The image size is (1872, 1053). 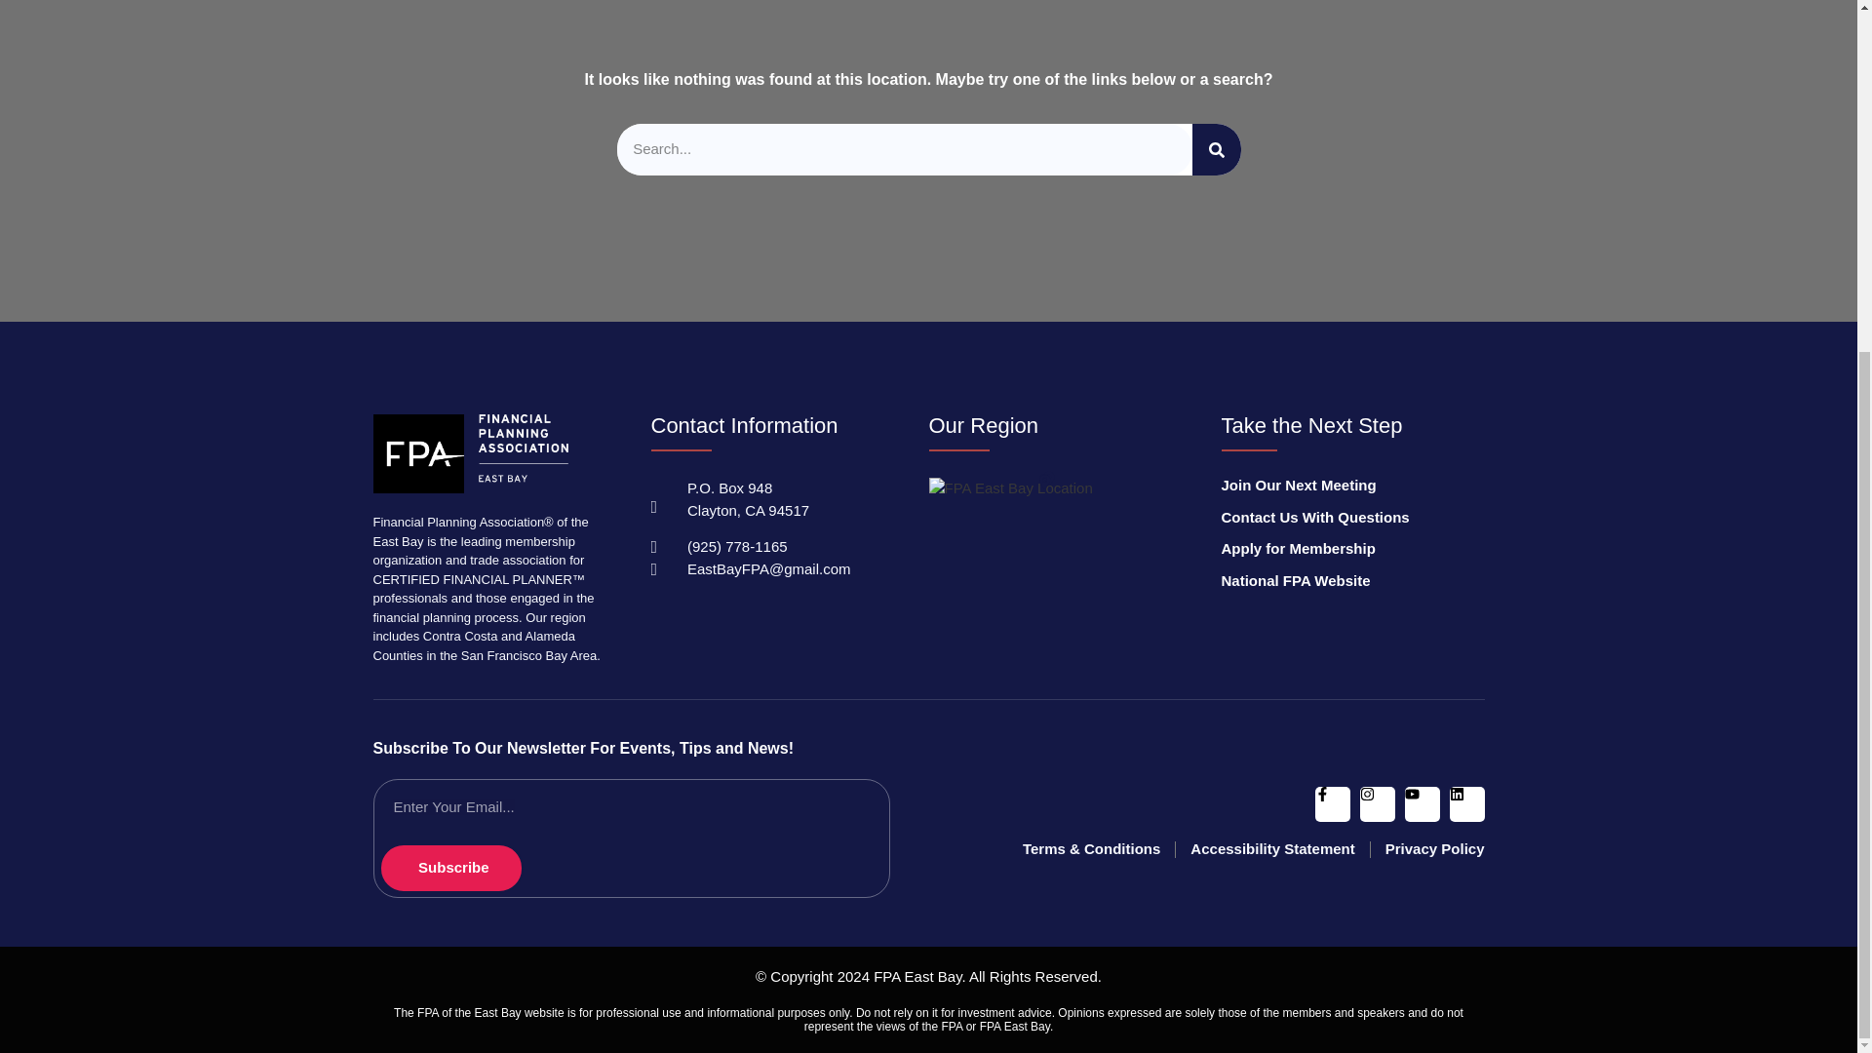 What do you see at coordinates (1010, 489) in the screenshot?
I see `FPA East Bay Location` at bounding box center [1010, 489].